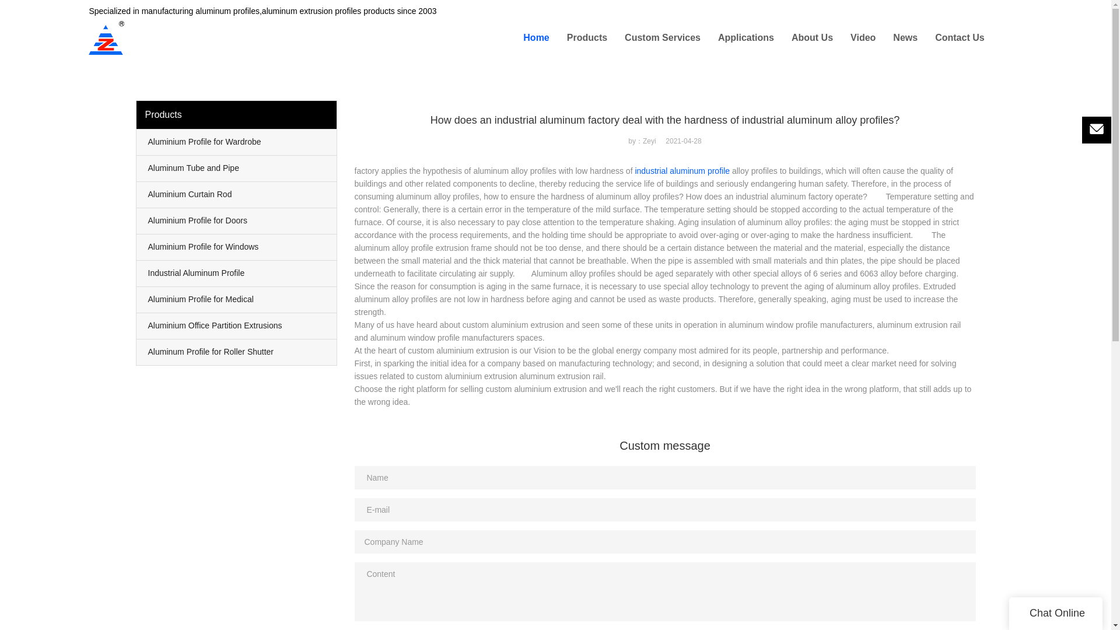 The image size is (1120, 630). I want to click on Aluminum Profile for Roller Shutter, so click(237, 352).